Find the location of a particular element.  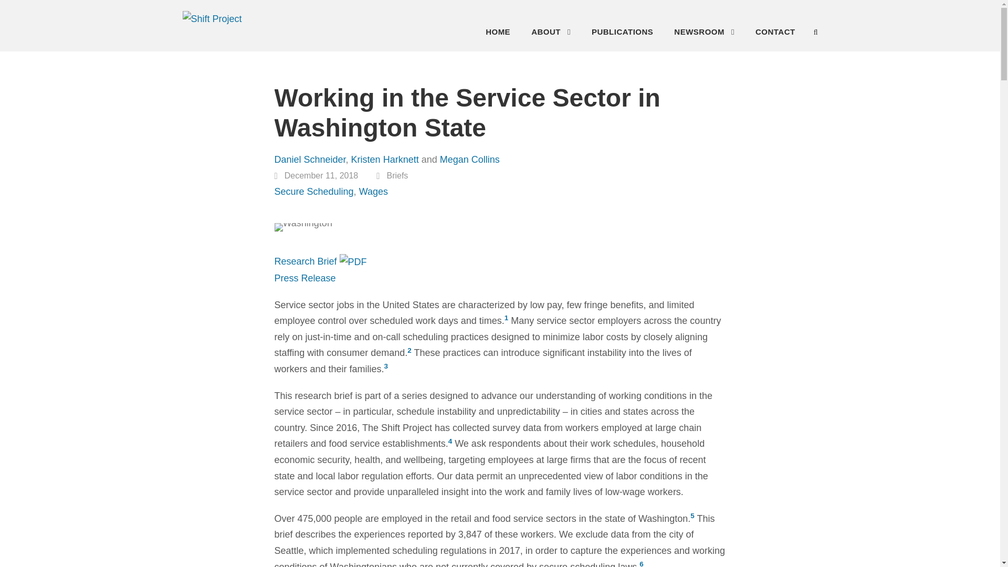

NEWSROOM is located at coordinates (705, 35).